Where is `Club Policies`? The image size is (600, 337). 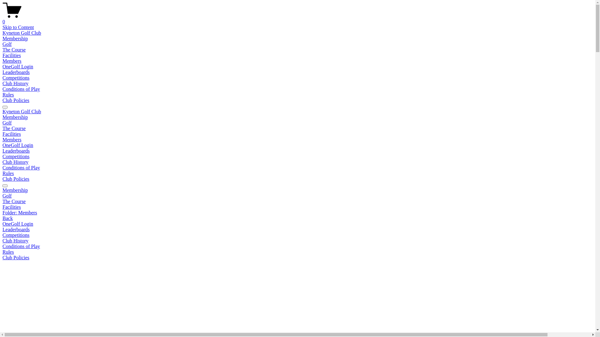
Club Policies is located at coordinates (16, 179).